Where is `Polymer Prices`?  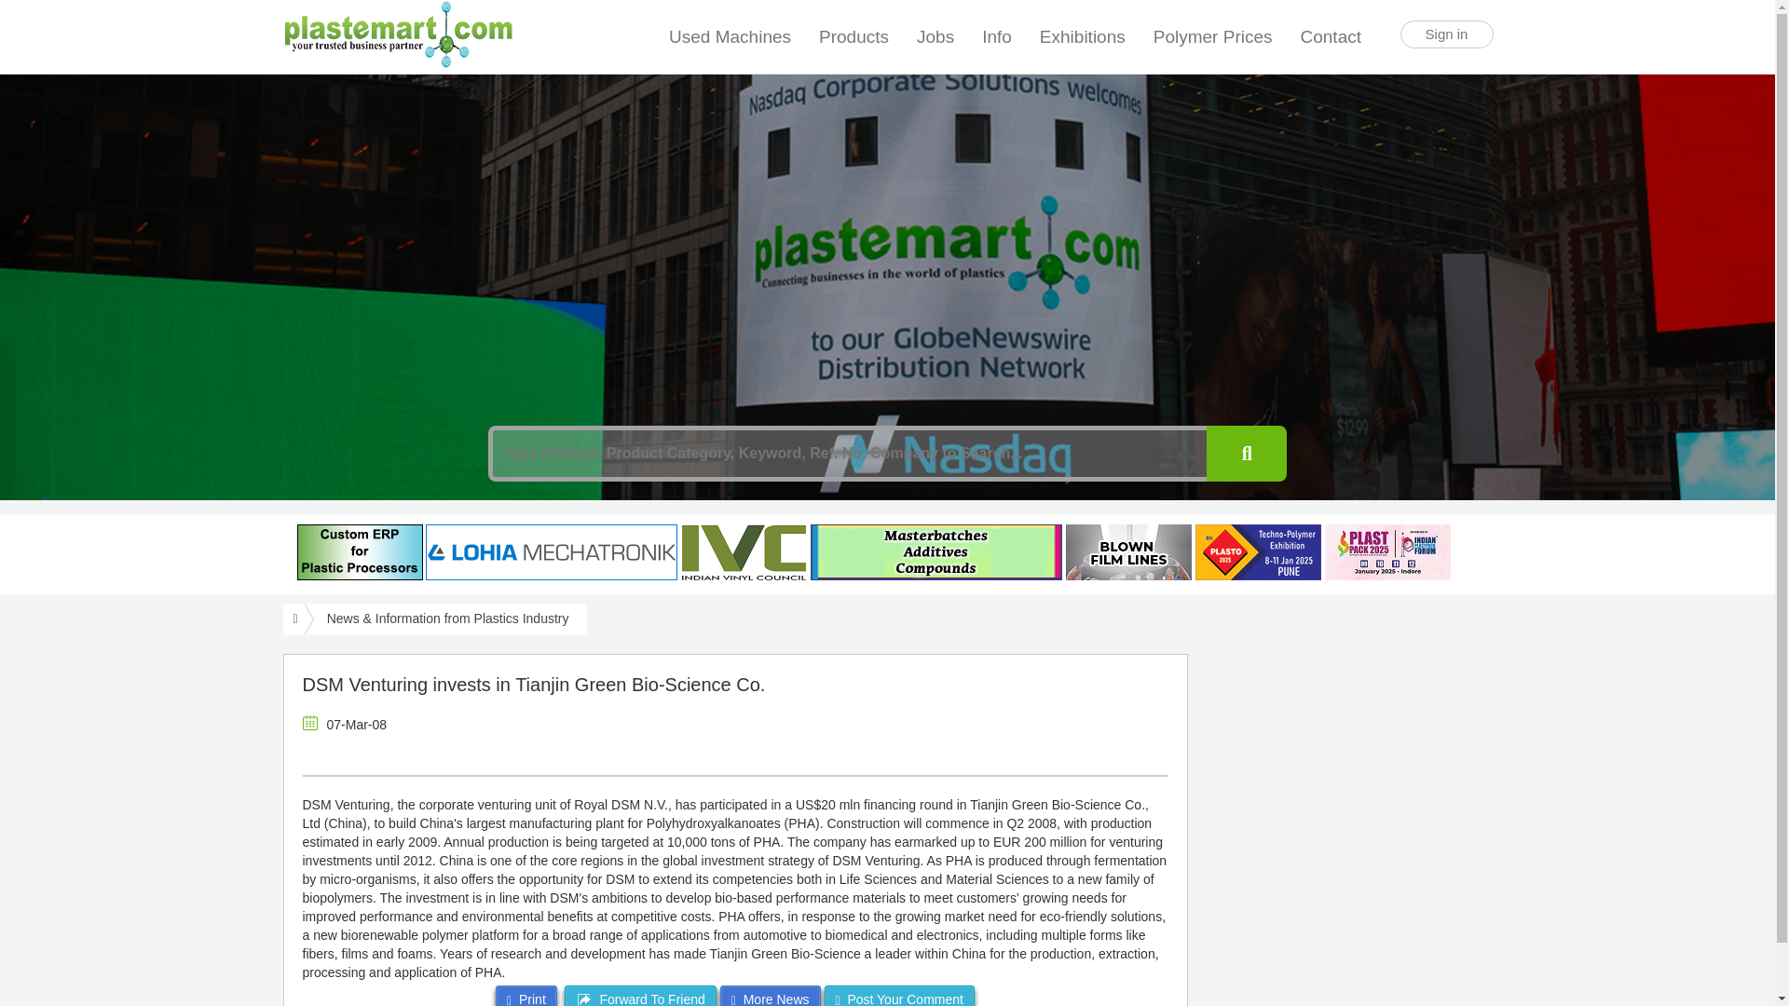 Polymer Prices is located at coordinates (1213, 37).